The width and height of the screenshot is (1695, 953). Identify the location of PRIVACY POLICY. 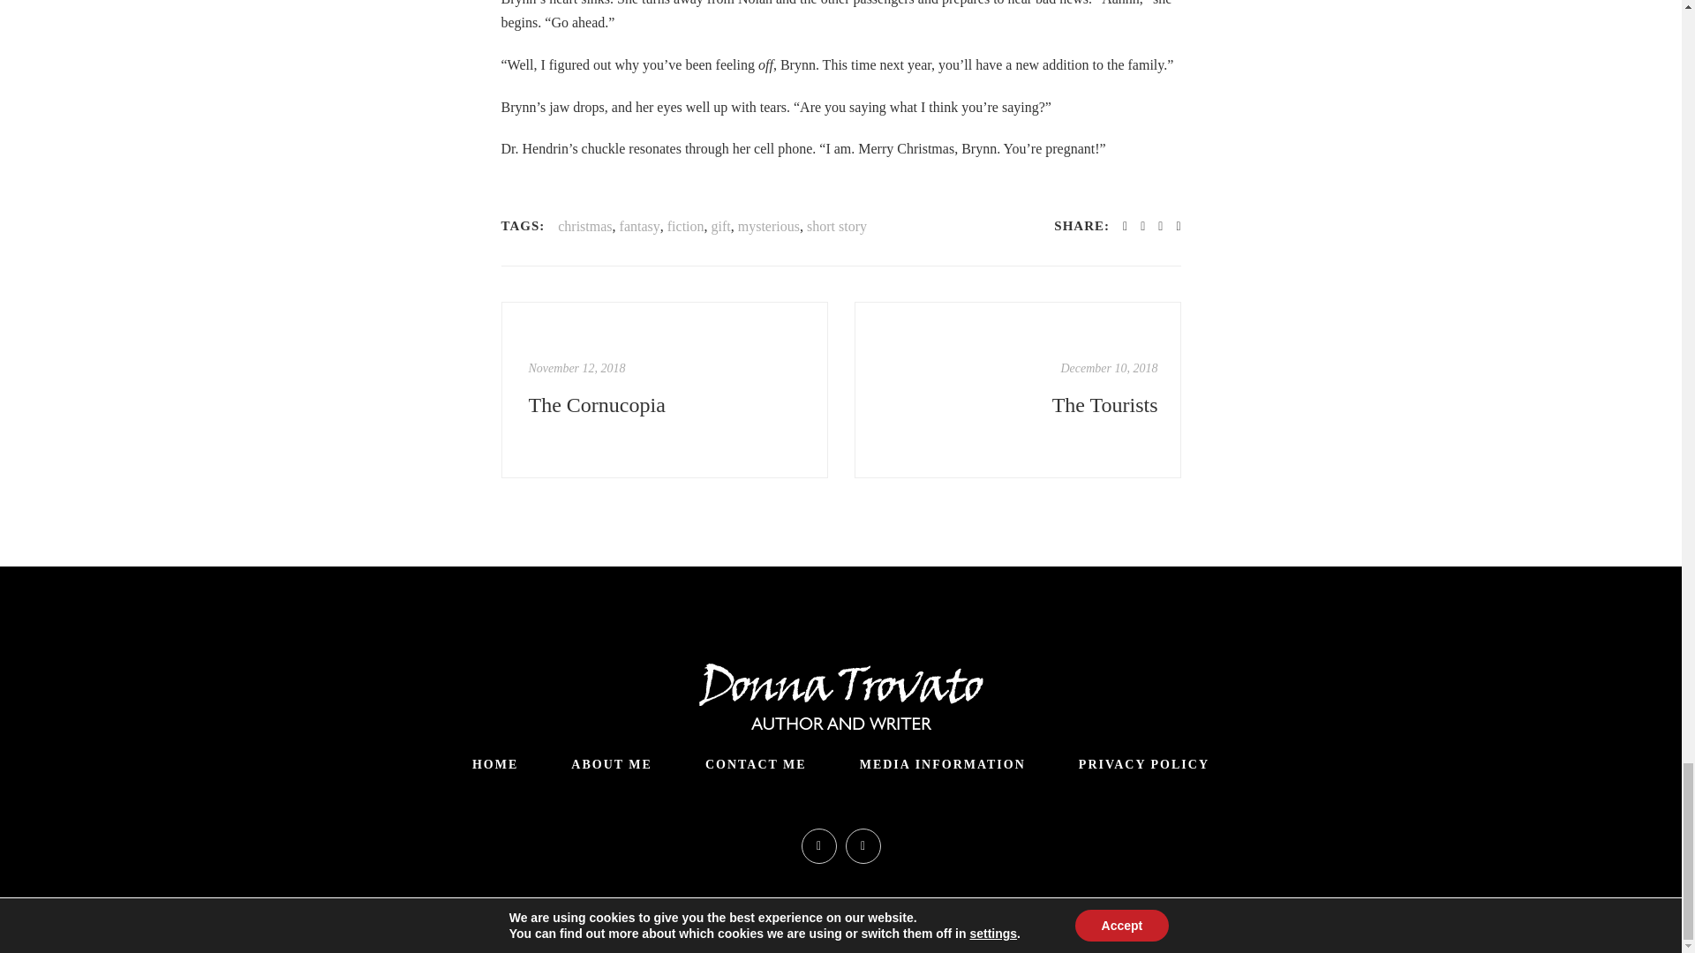
(1144, 764).